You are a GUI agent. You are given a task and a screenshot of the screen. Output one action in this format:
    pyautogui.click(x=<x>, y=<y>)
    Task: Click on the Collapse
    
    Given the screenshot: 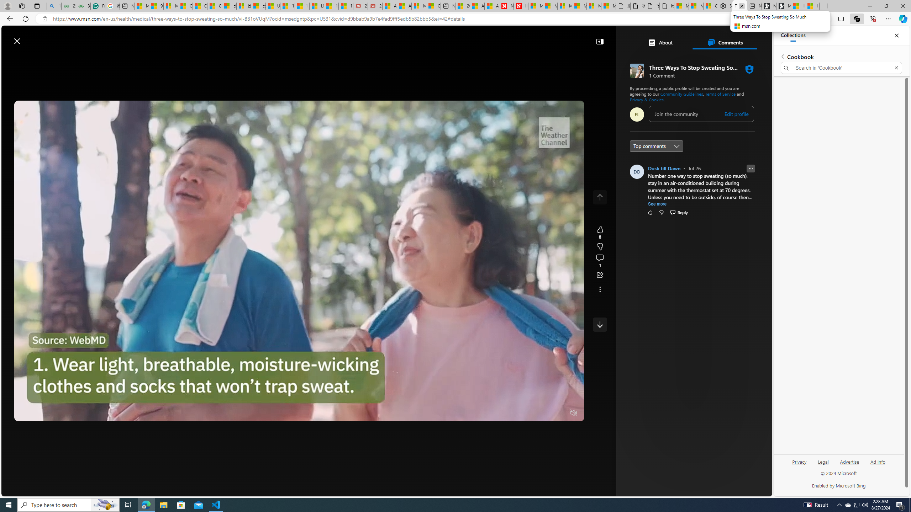 What is the action you would take?
    pyautogui.click(x=600, y=41)
    